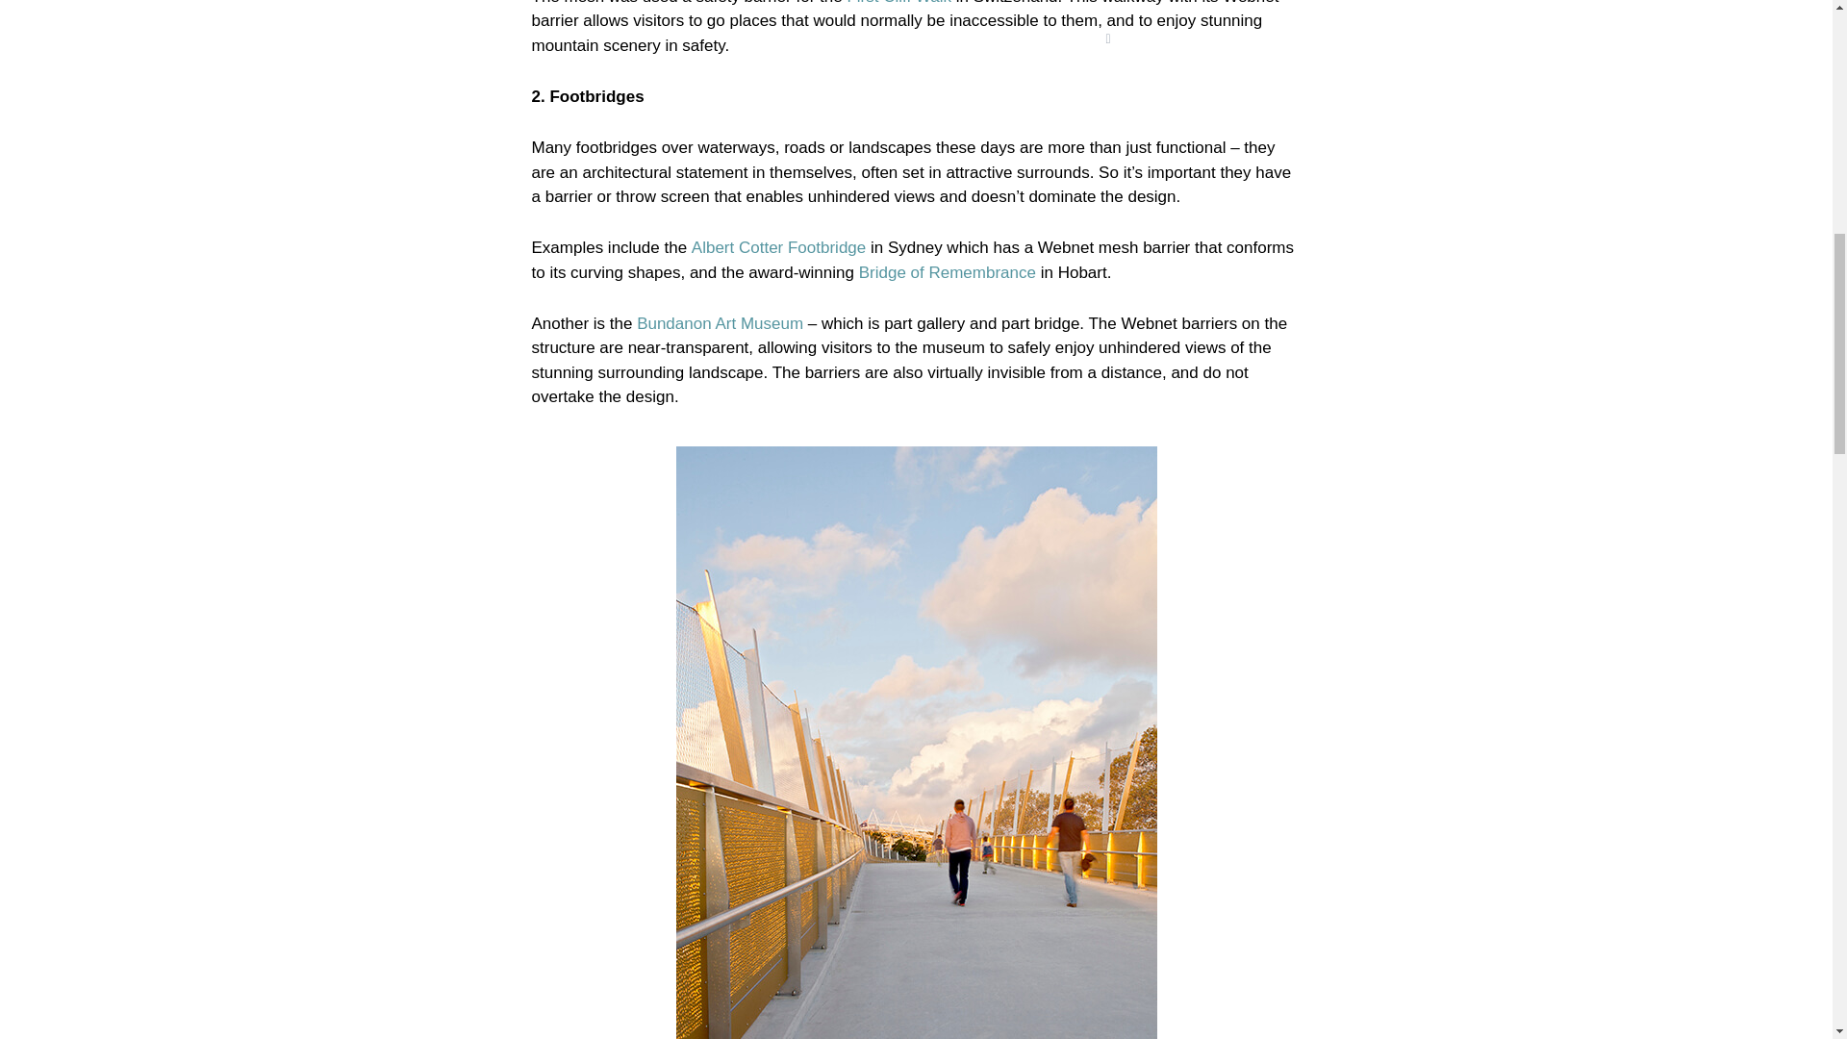  What do you see at coordinates (947, 272) in the screenshot?
I see `Bridge of Remembrance` at bounding box center [947, 272].